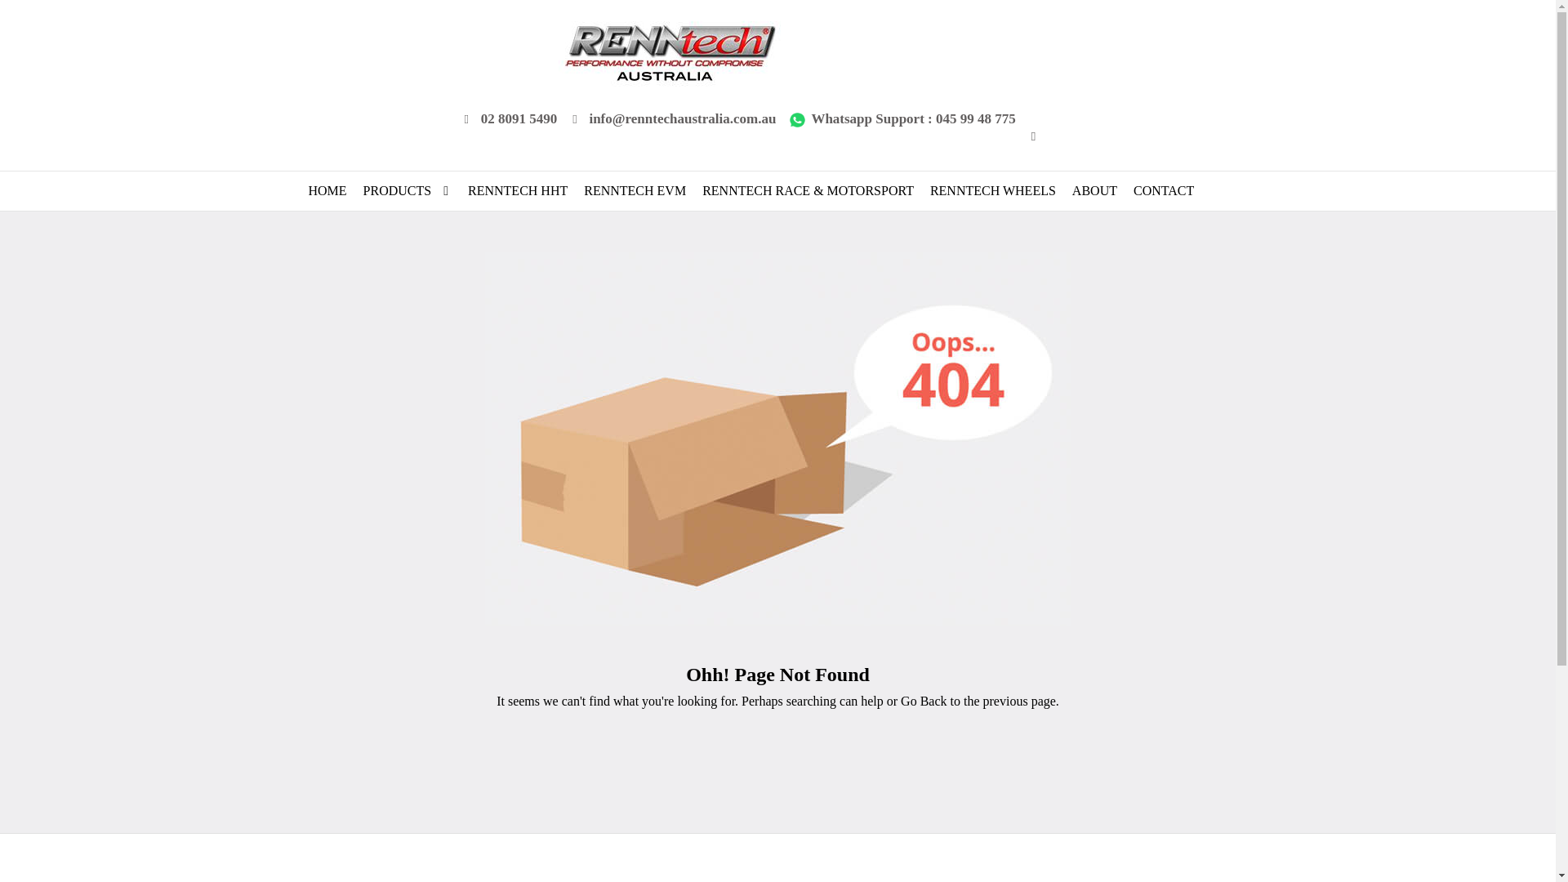 Image resolution: width=1568 pixels, height=882 pixels. Describe the element at coordinates (327, 191) in the screenshot. I see `HOME` at that location.